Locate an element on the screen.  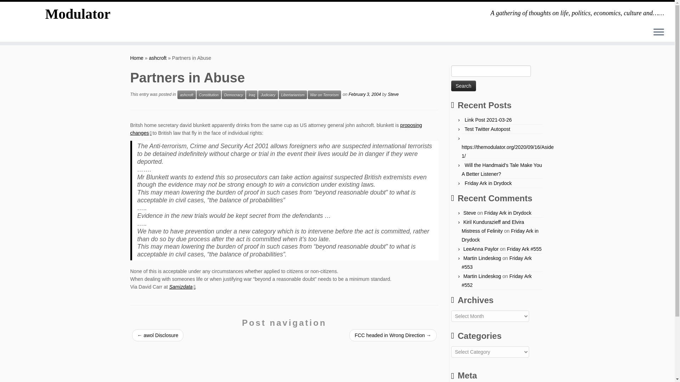
Home is located at coordinates (137, 58).